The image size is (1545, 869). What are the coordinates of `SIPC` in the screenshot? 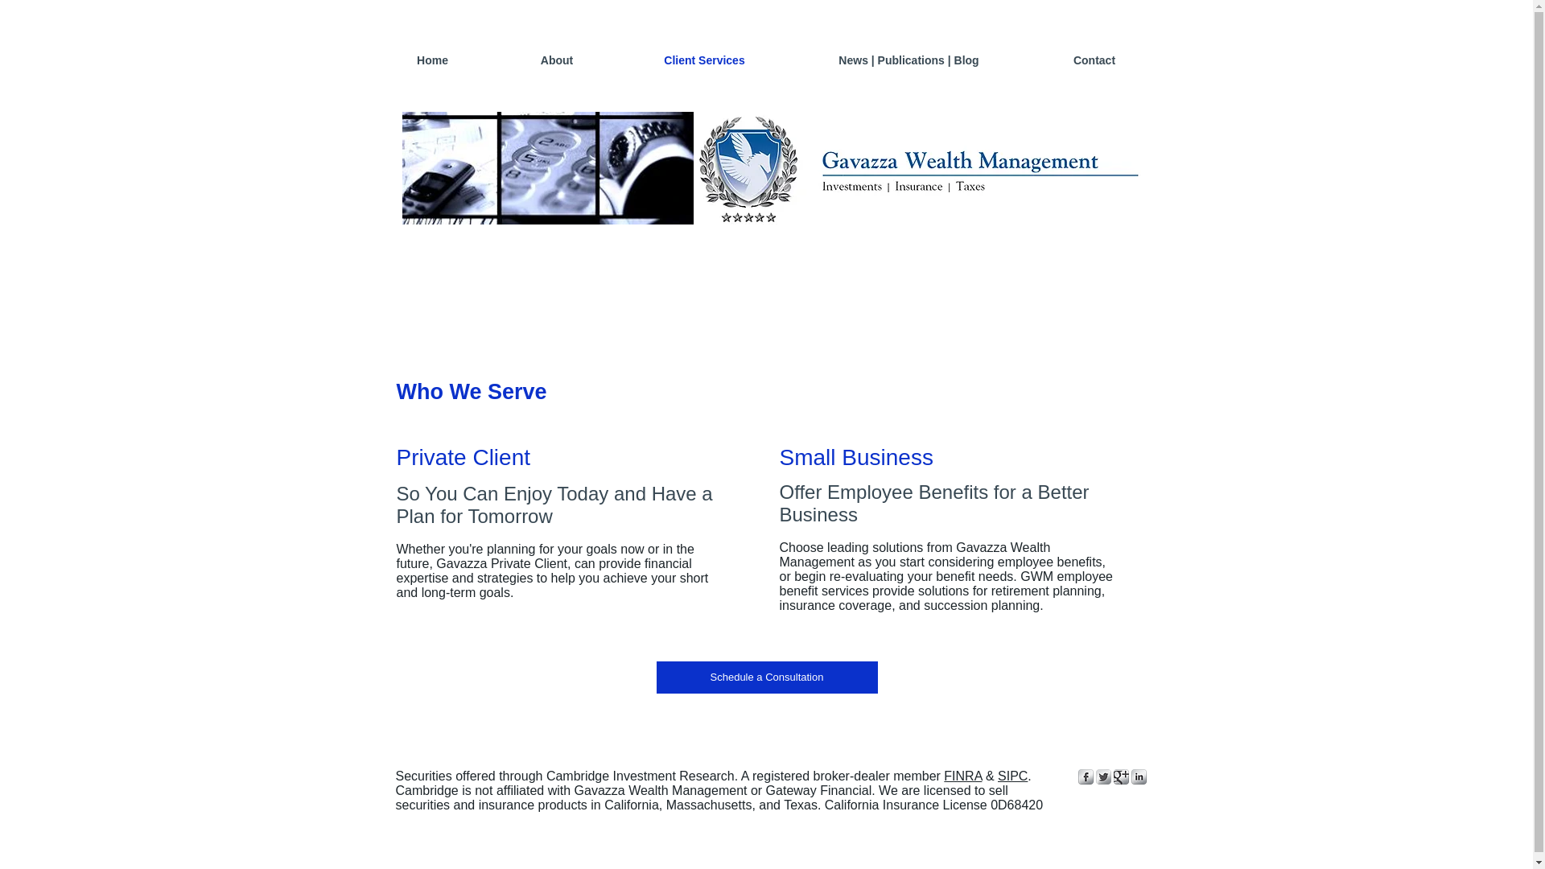 It's located at (1012, 776).